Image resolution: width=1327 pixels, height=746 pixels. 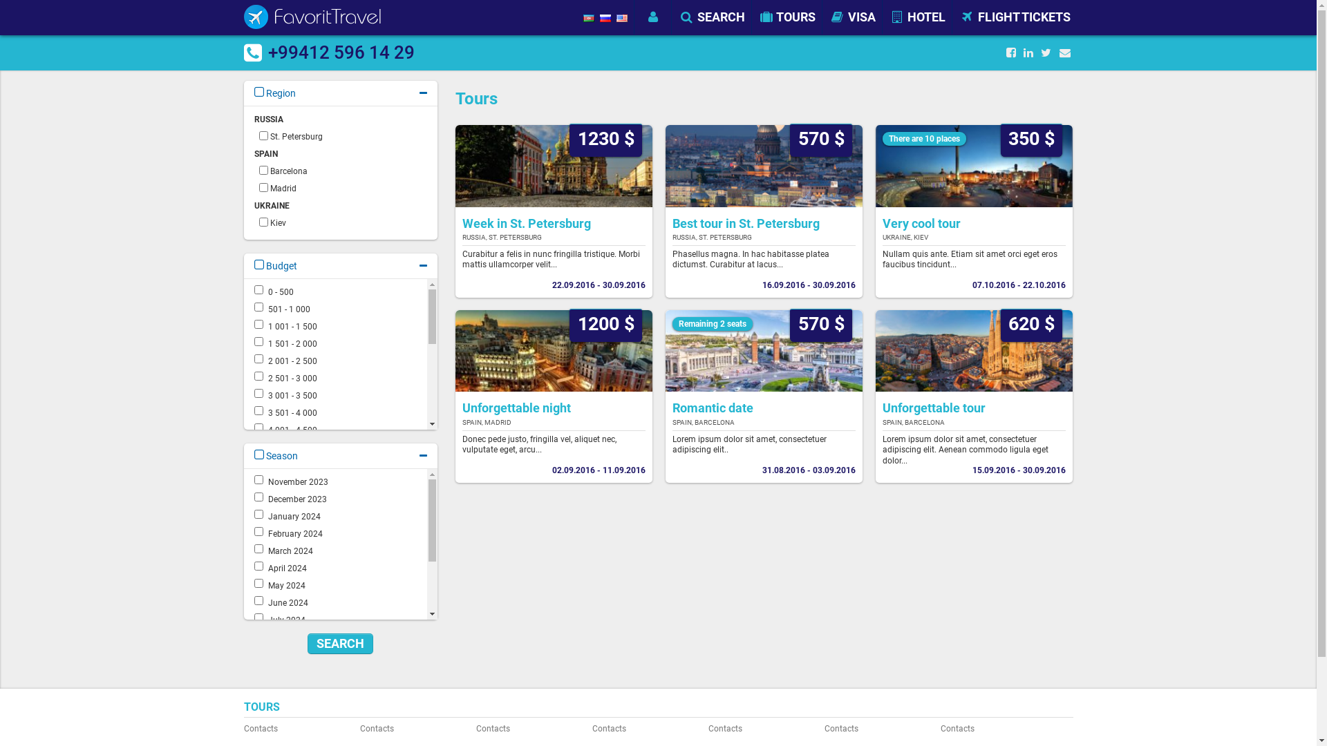 What do you see at coordinates (646, 729) in the screenshot?
I see `Contacts` at bounding box center [646, 729].